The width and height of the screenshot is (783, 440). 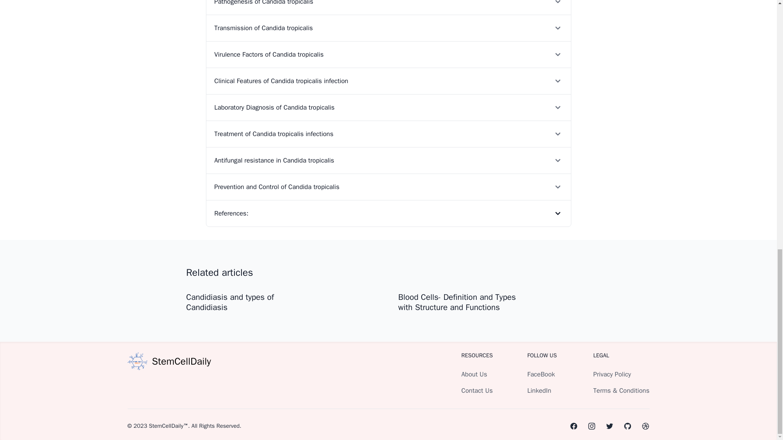 I want to click on Prevention and Control of Candida tropicalis, so click(x=388, y=187).